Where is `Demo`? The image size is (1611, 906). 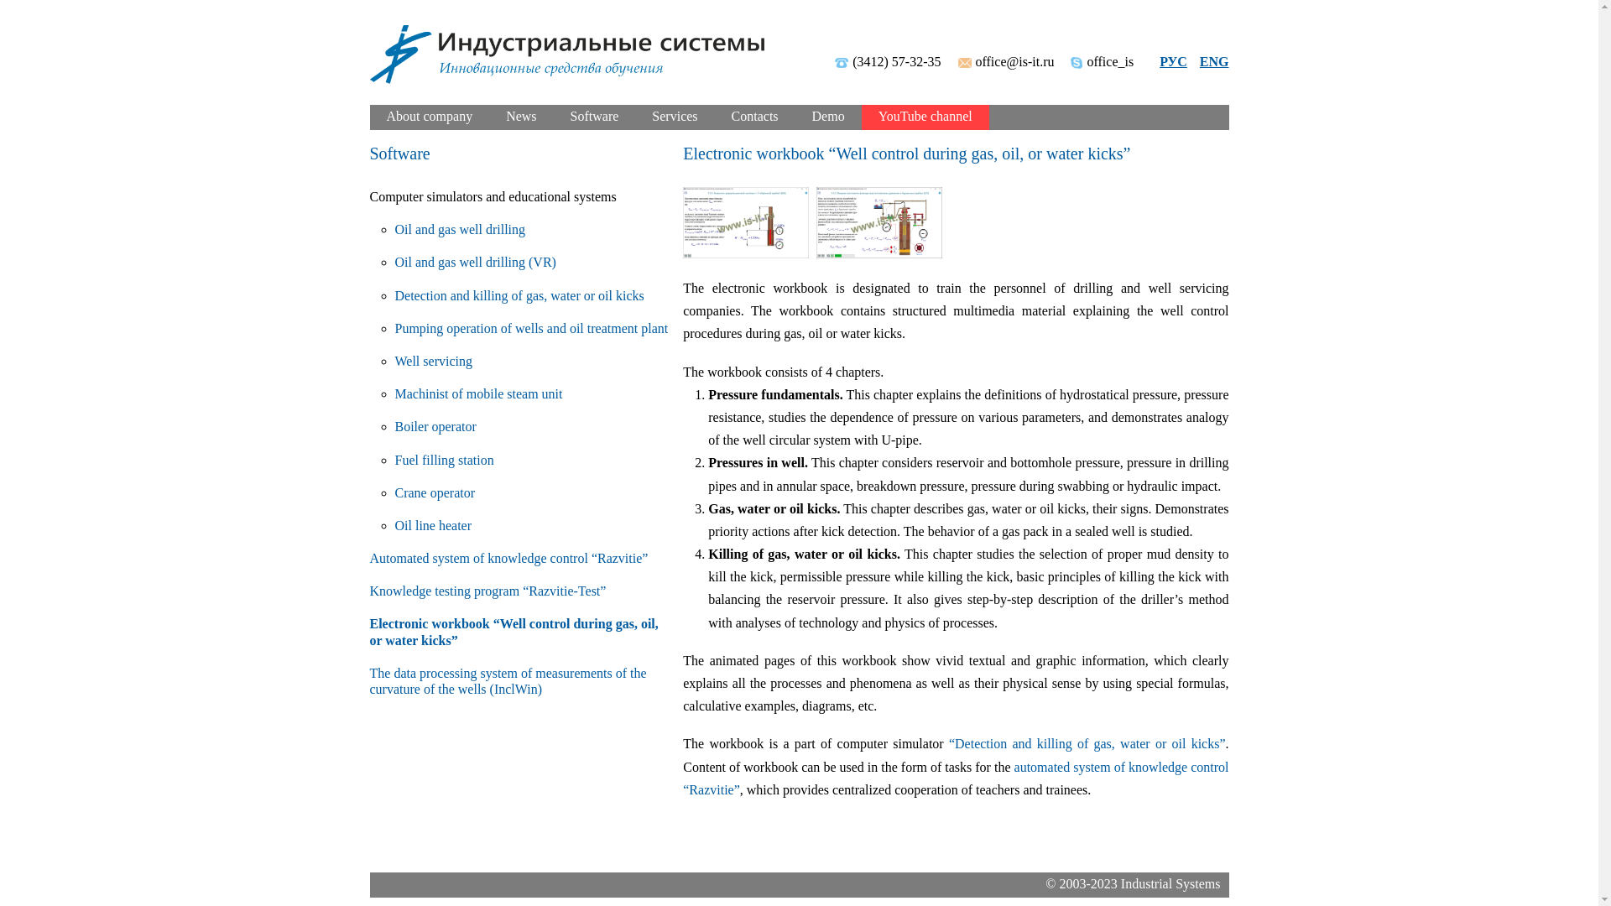 Demo is located at coordinates (827, 116).